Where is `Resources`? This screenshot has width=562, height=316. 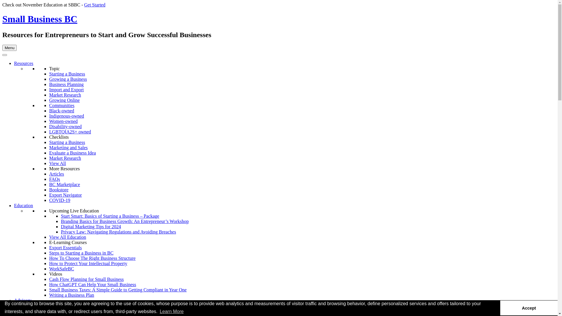
Resources is located at coordinates (24, 63).